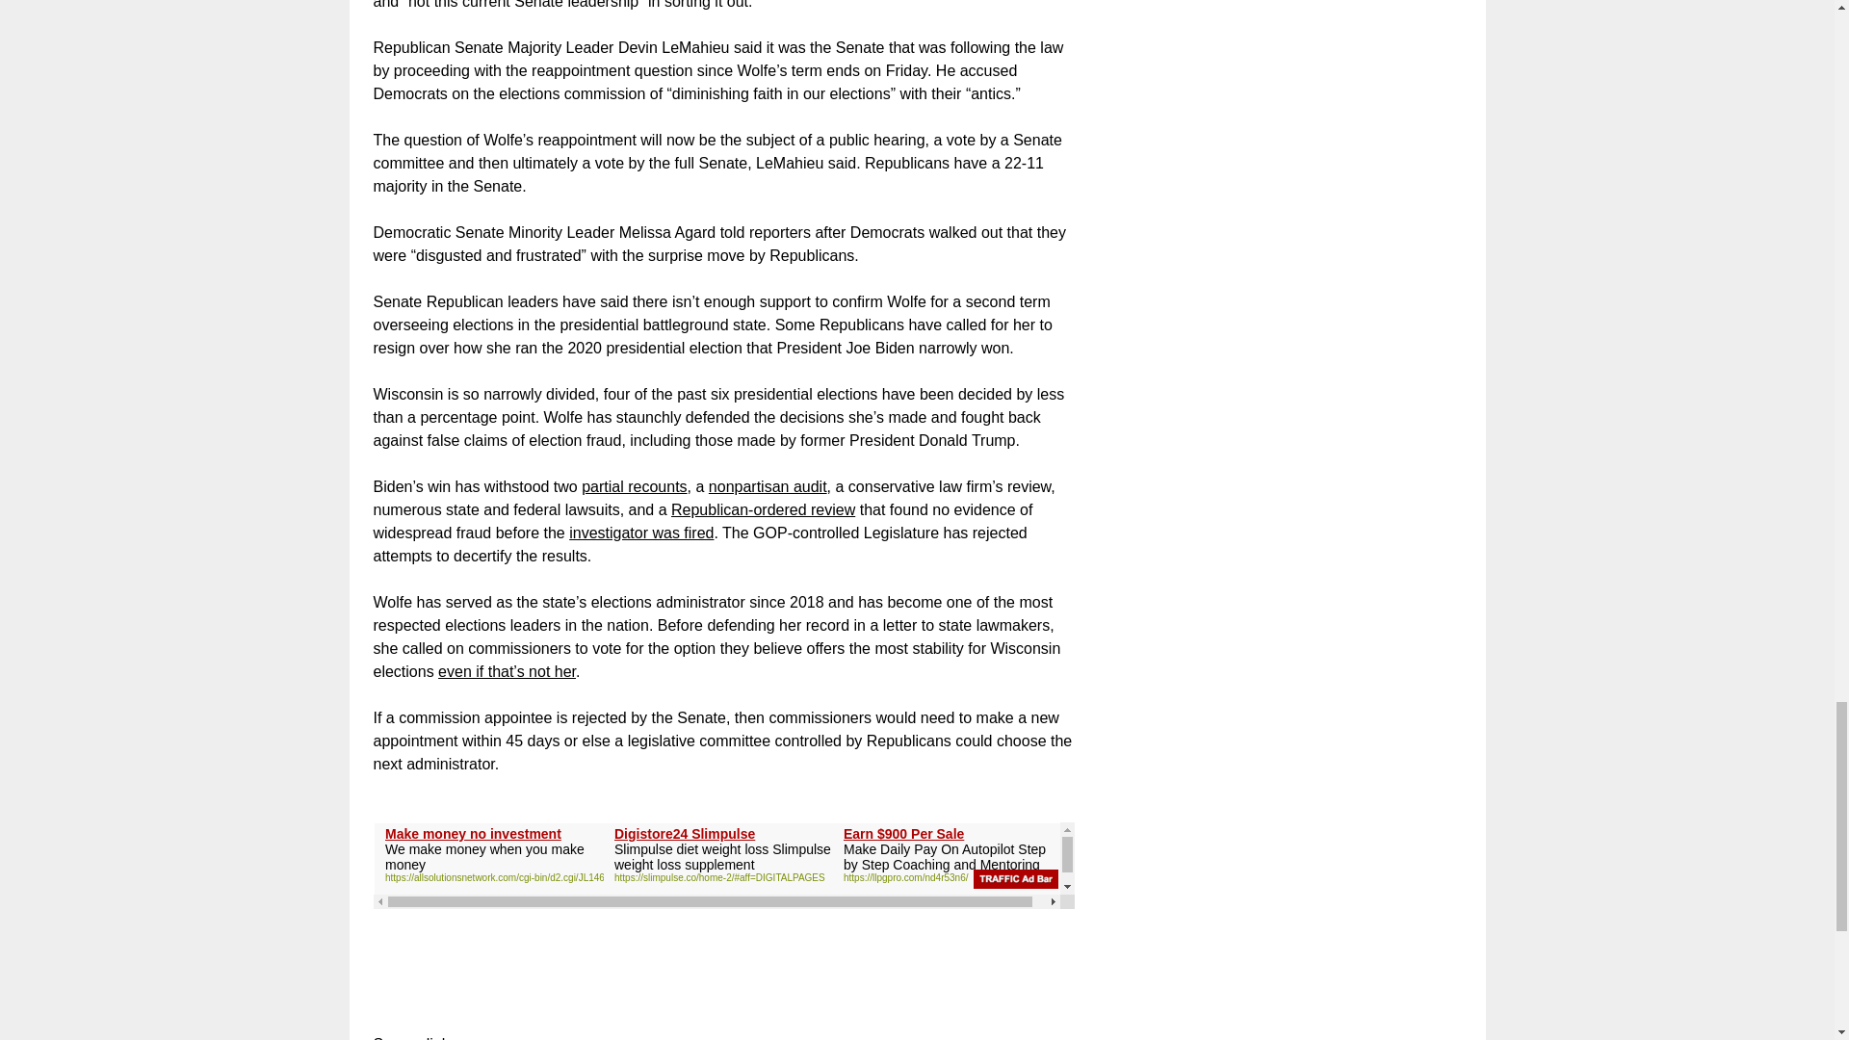 The image size is (1849, 1040). I want to click on nonpartisan audit, so click(767, 486).